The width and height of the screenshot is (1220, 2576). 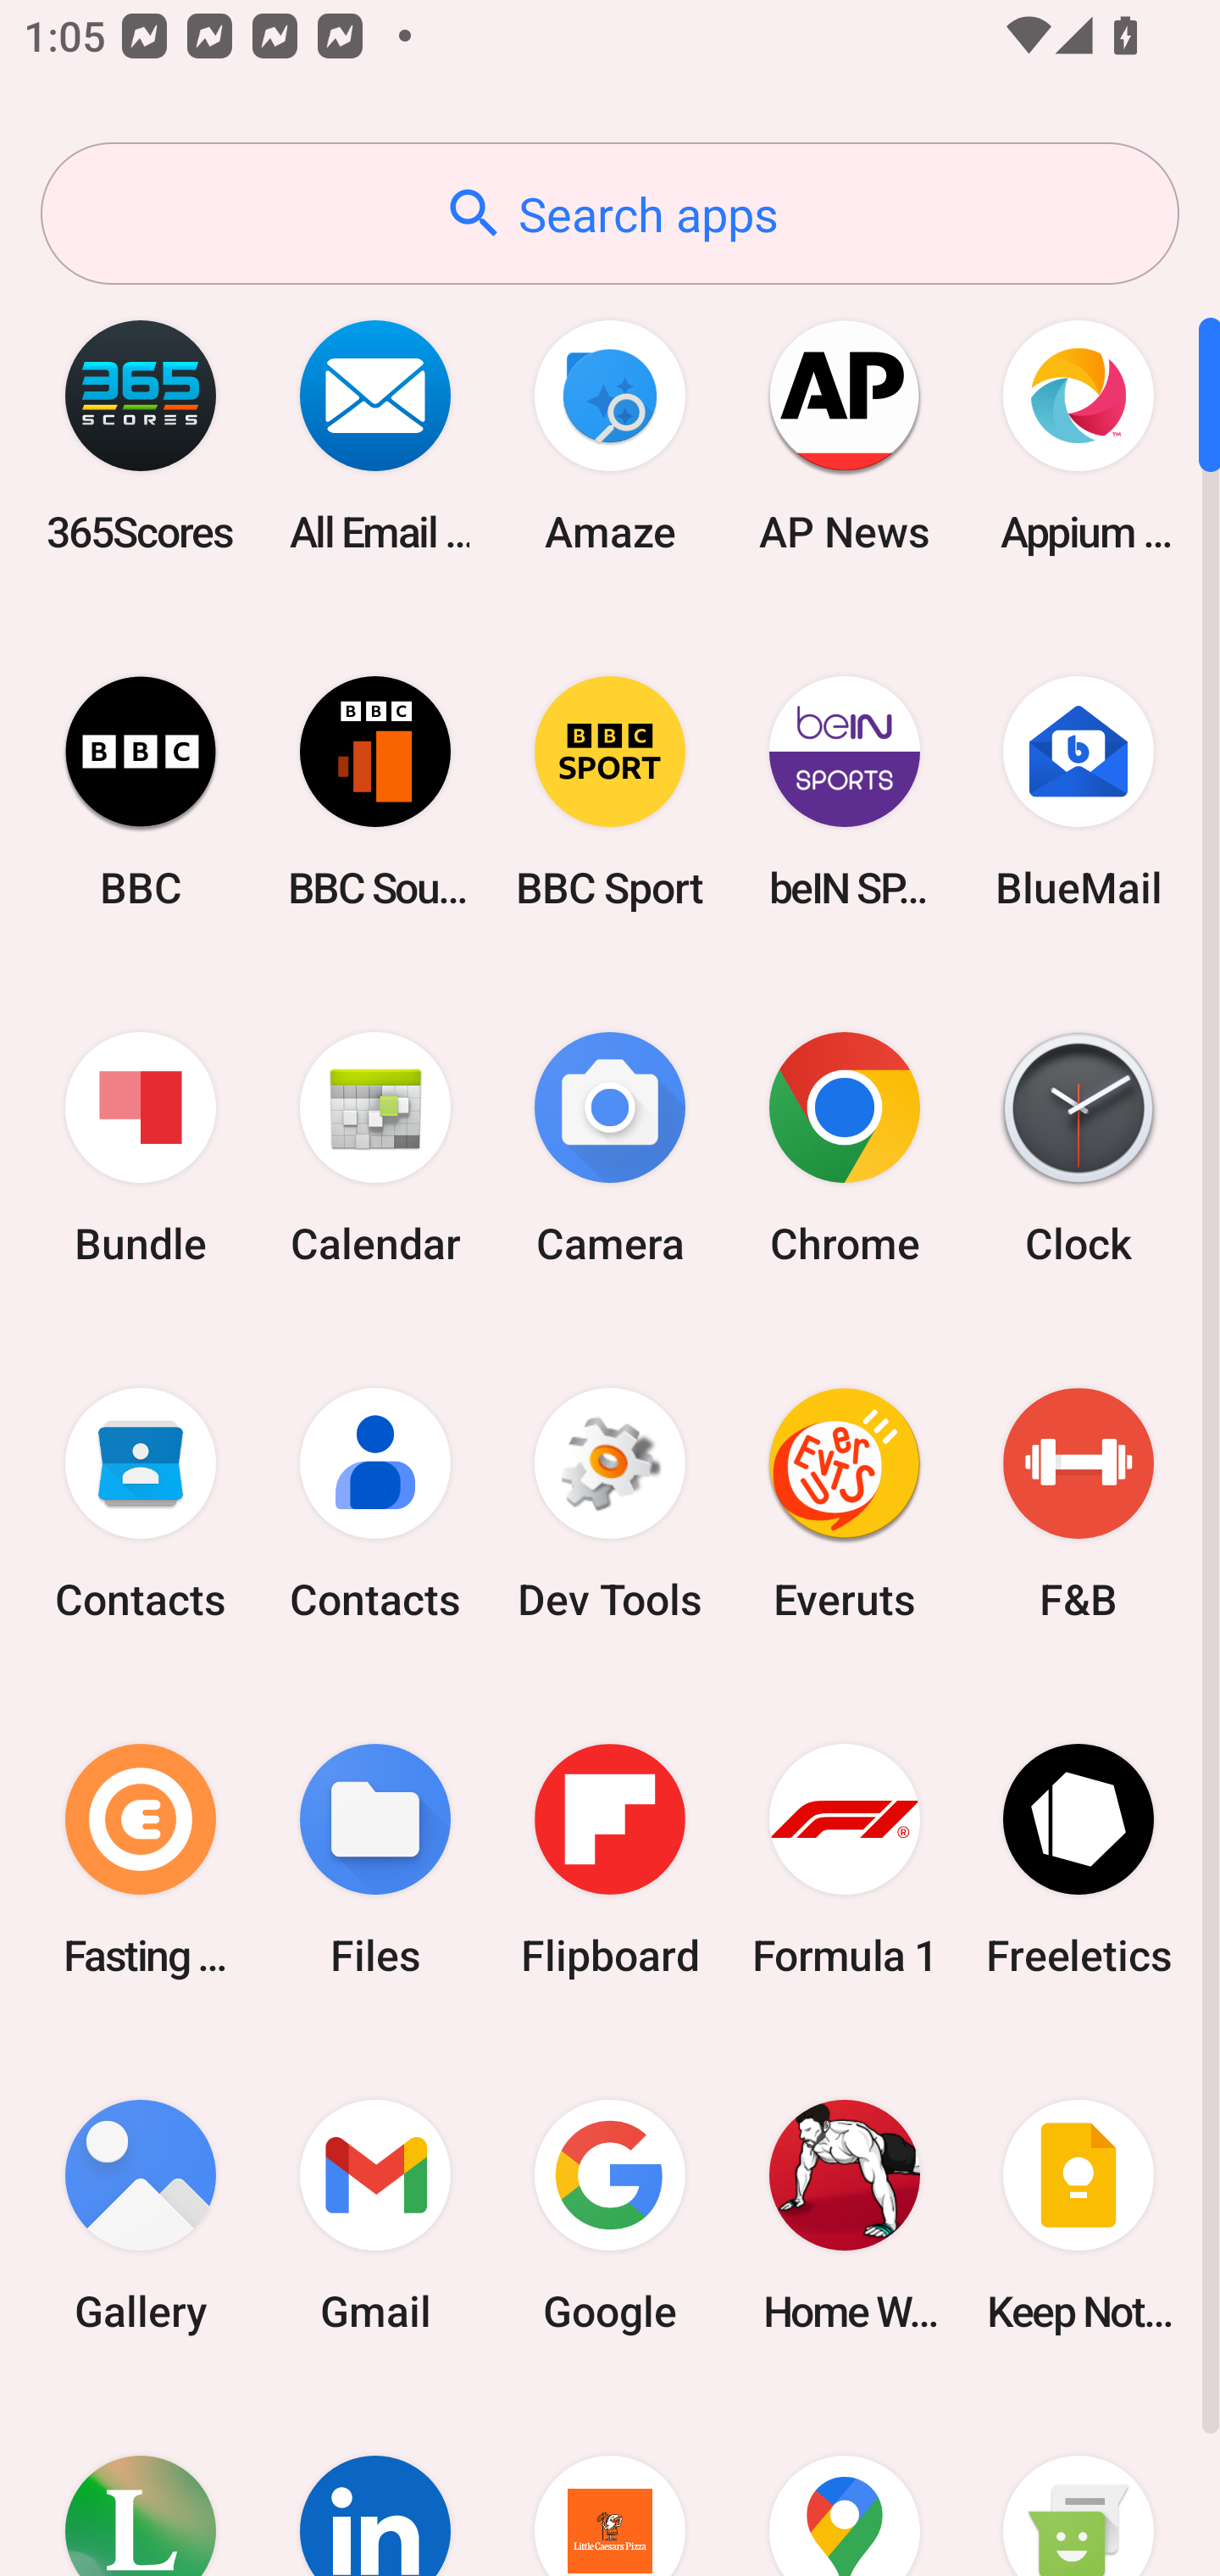 I want to click on Google, so click(x=610, y=2215).